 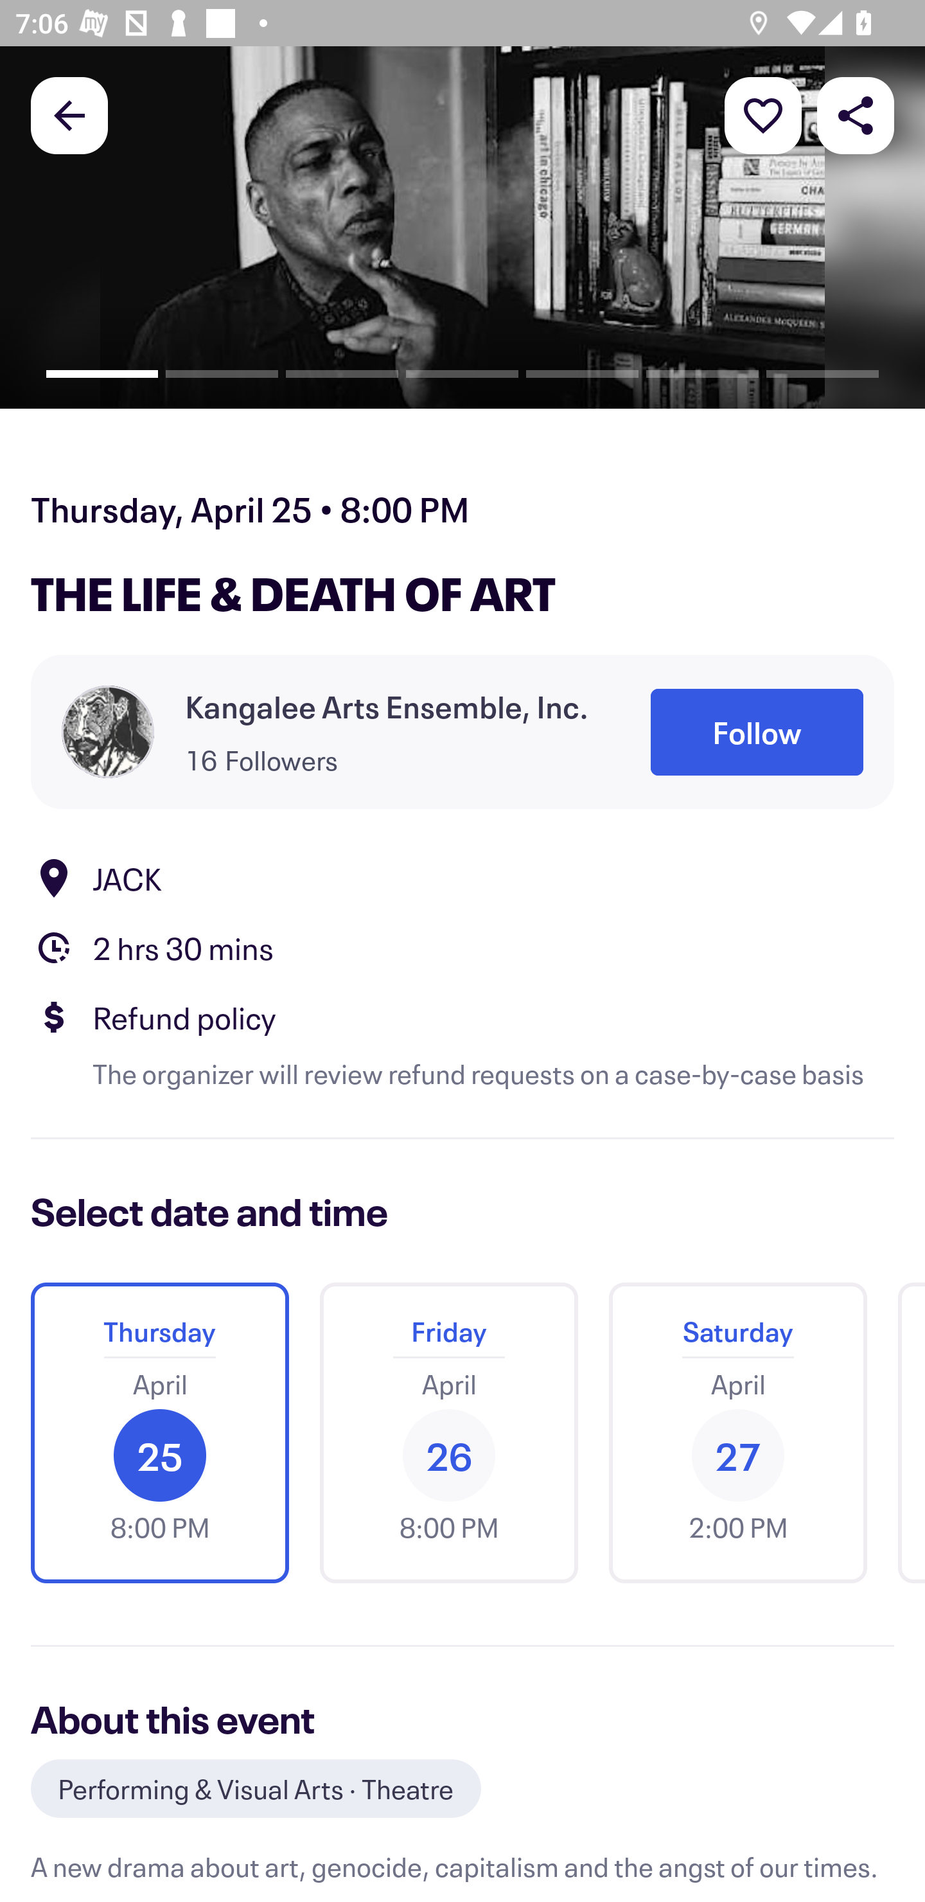 I want to click on Friday April 26 8:00 PM, so click(x=448, y=1433).